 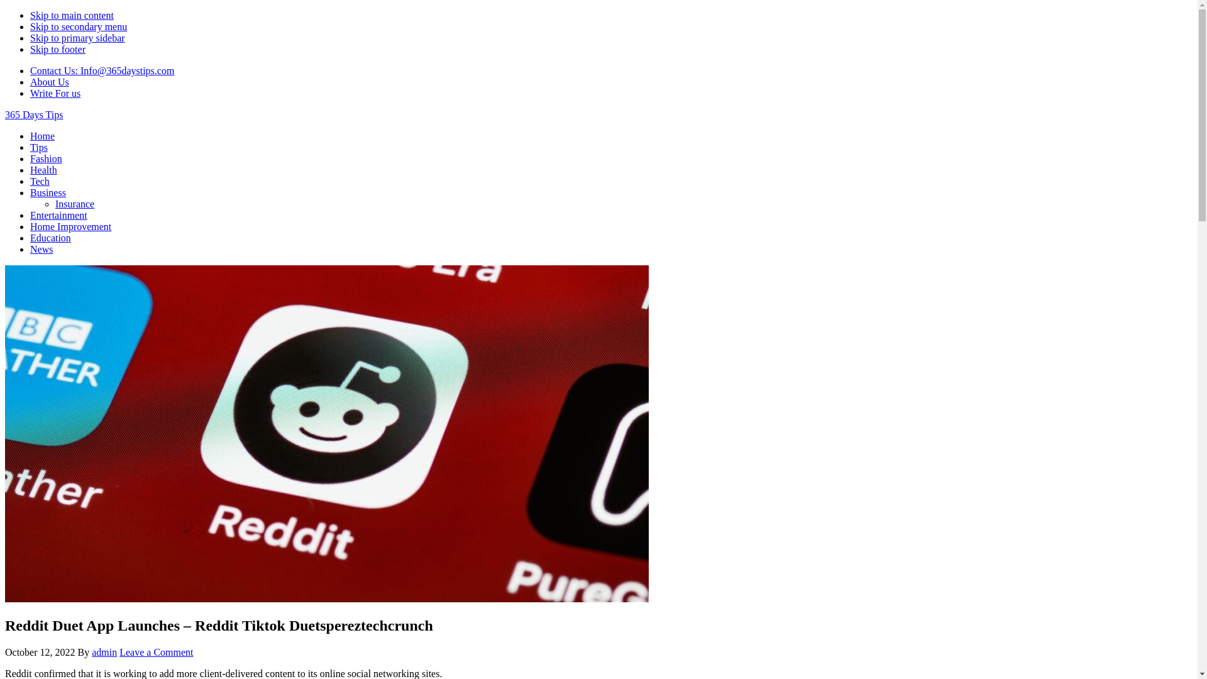 I want to click on Contact Us: Info@365daystips.com, so click(x=102, y=70).